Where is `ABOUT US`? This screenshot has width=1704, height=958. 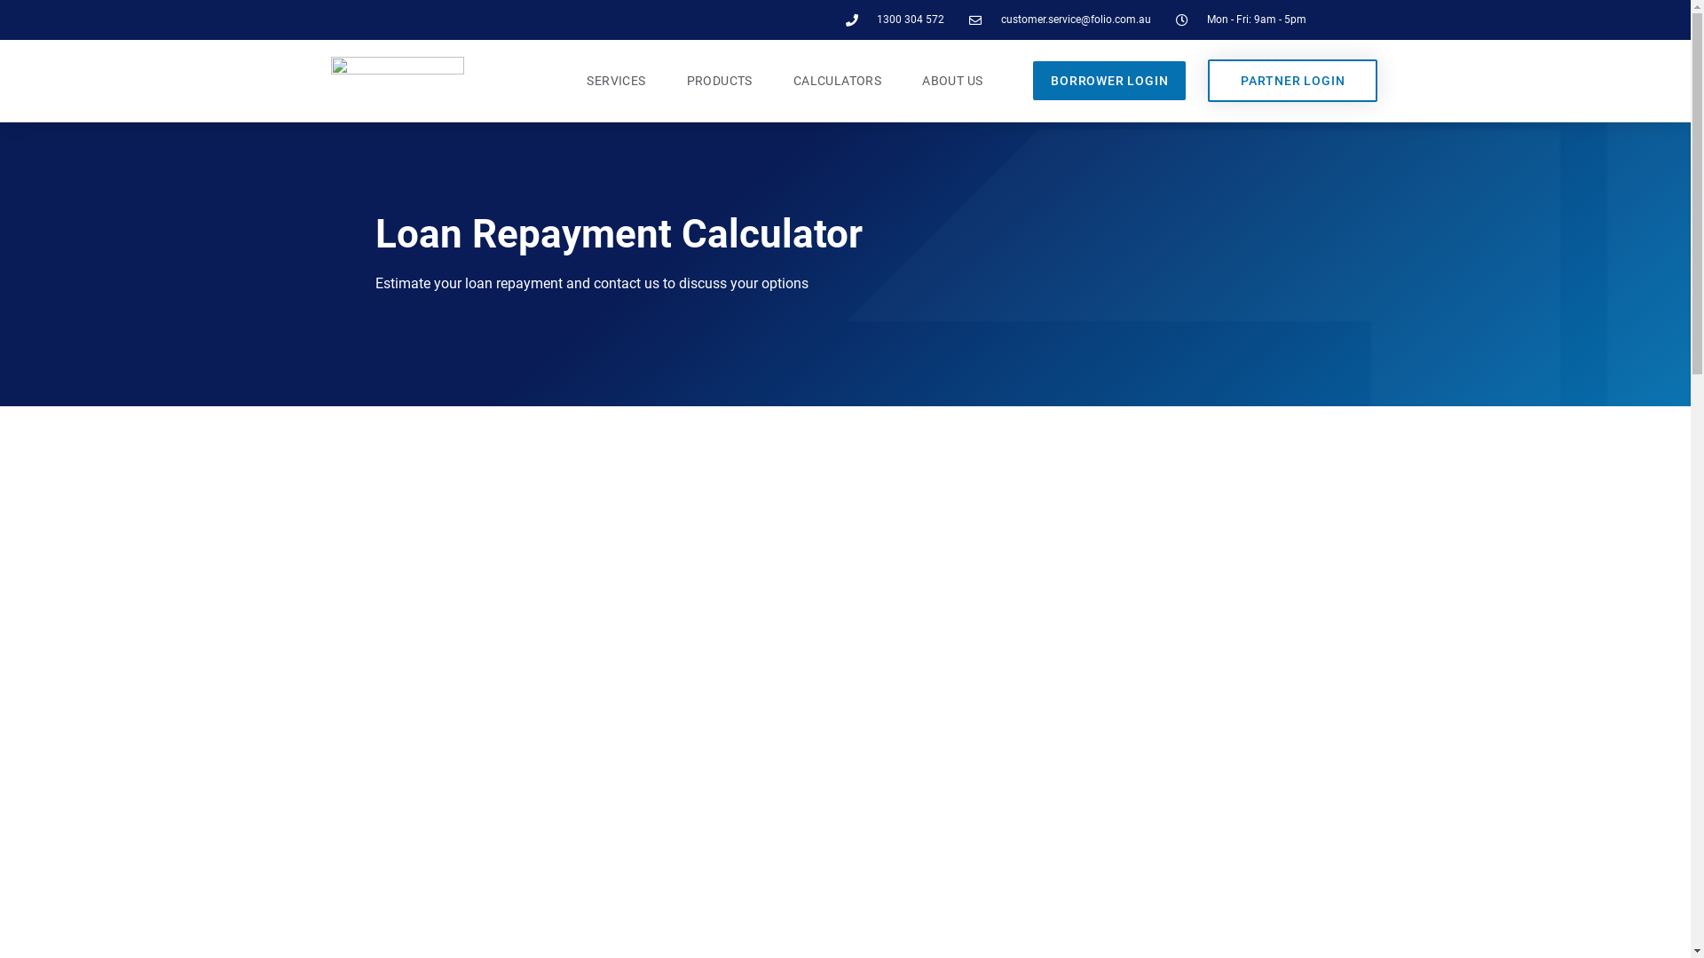 ABOUT US is located at coordinates (952, 81).